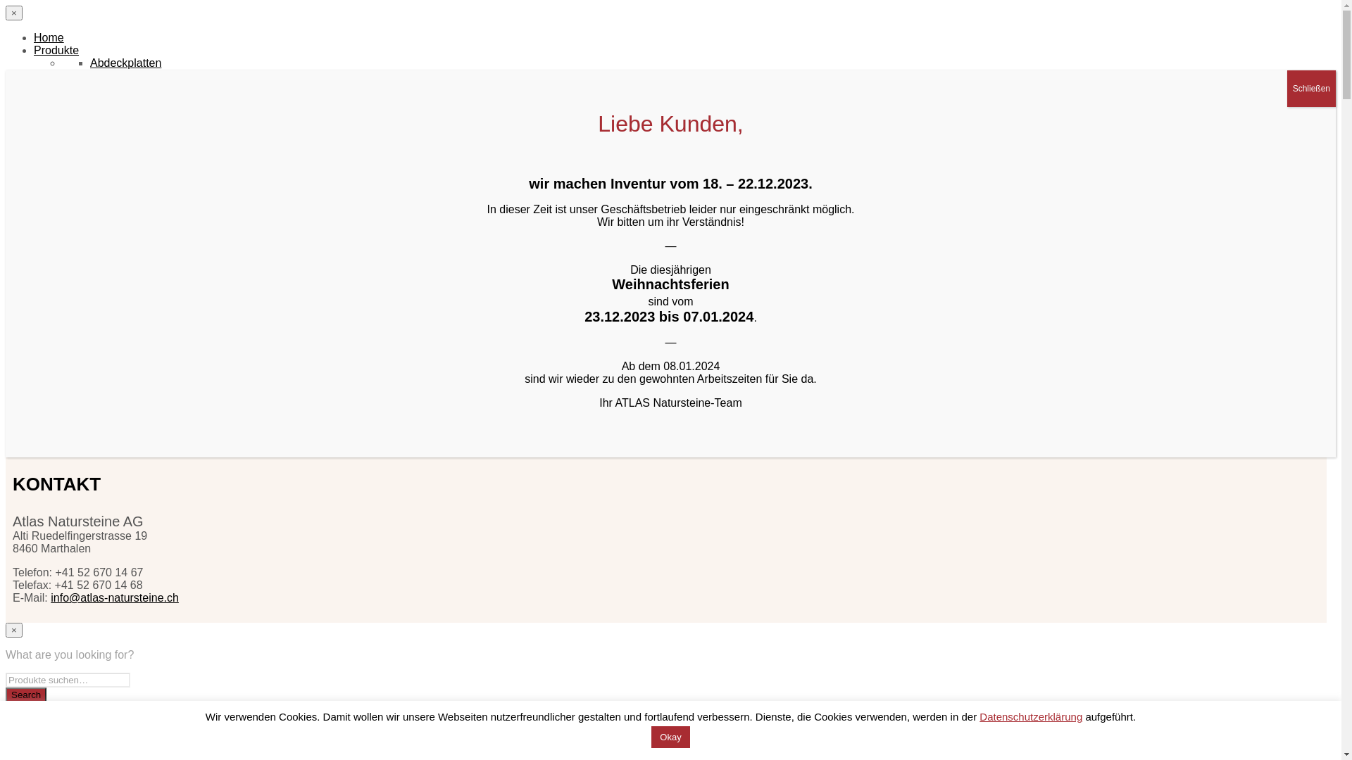 The height and width of the screenshot is (760, 1352). I want to click on Mauern, so click(109, 203).